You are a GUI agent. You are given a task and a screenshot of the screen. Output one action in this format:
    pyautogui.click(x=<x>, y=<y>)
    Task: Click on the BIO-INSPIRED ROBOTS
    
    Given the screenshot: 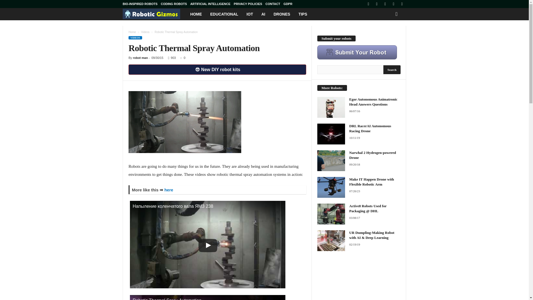 What is the action you would take?
    pyautogui.click(x=140, y=4)
    